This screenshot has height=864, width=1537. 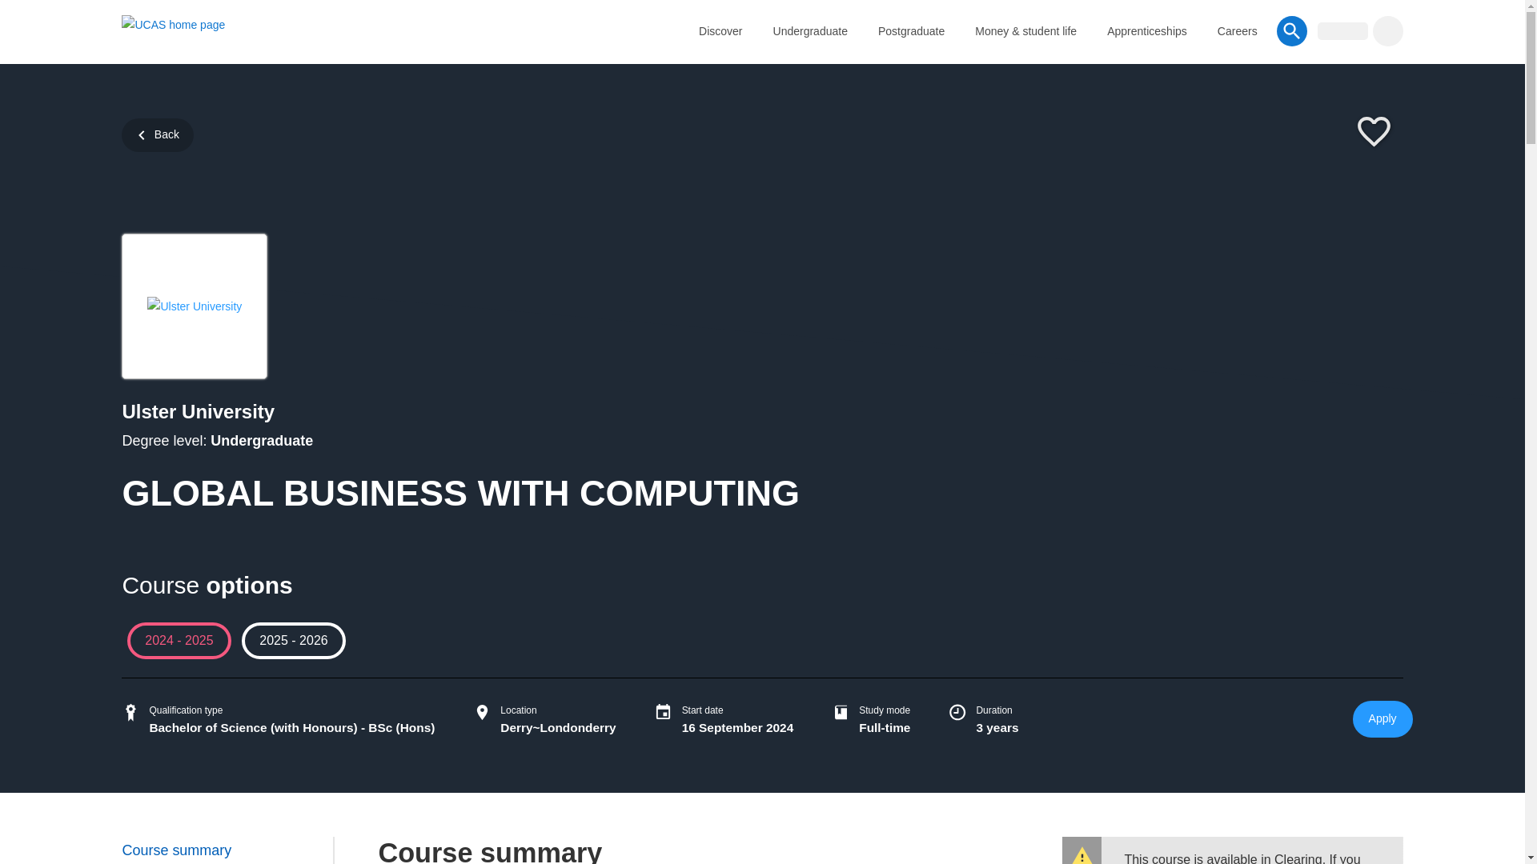 I want to click on Add option to favourites, so click(x=1374, y=133).